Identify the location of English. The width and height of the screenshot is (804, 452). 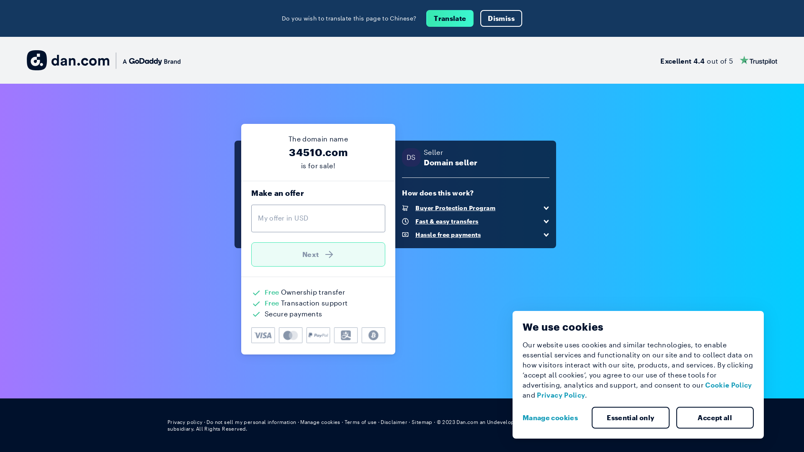
(621, 422).